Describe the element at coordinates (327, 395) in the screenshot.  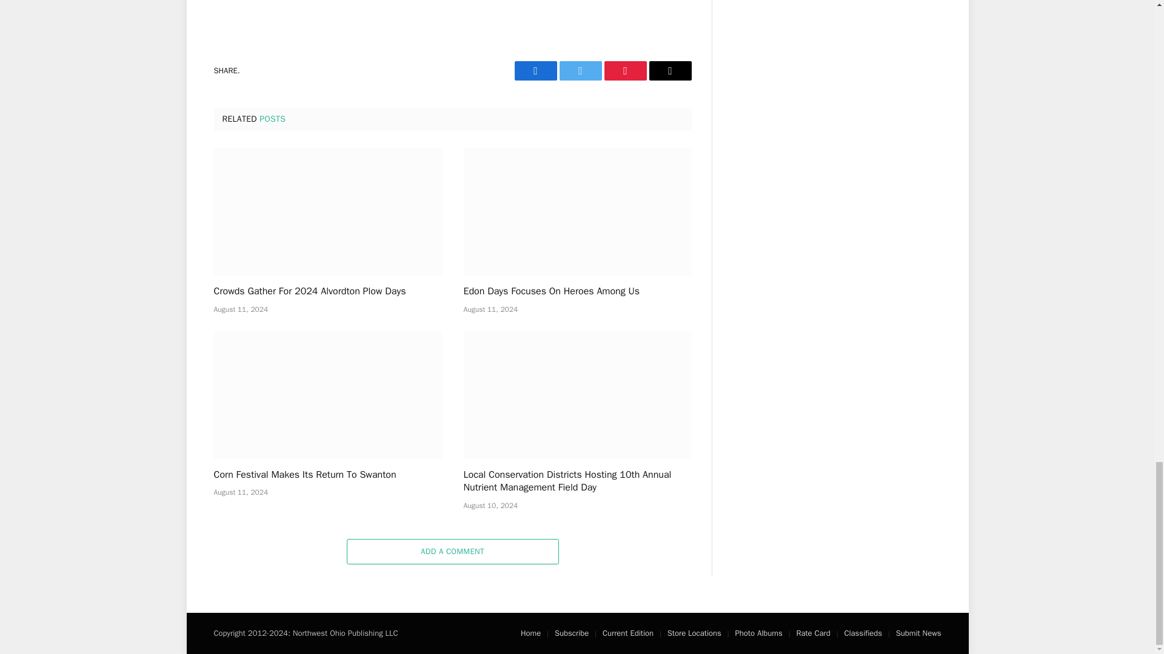
I see `Corn Festival Makes Its Return To Swanton` at that location.